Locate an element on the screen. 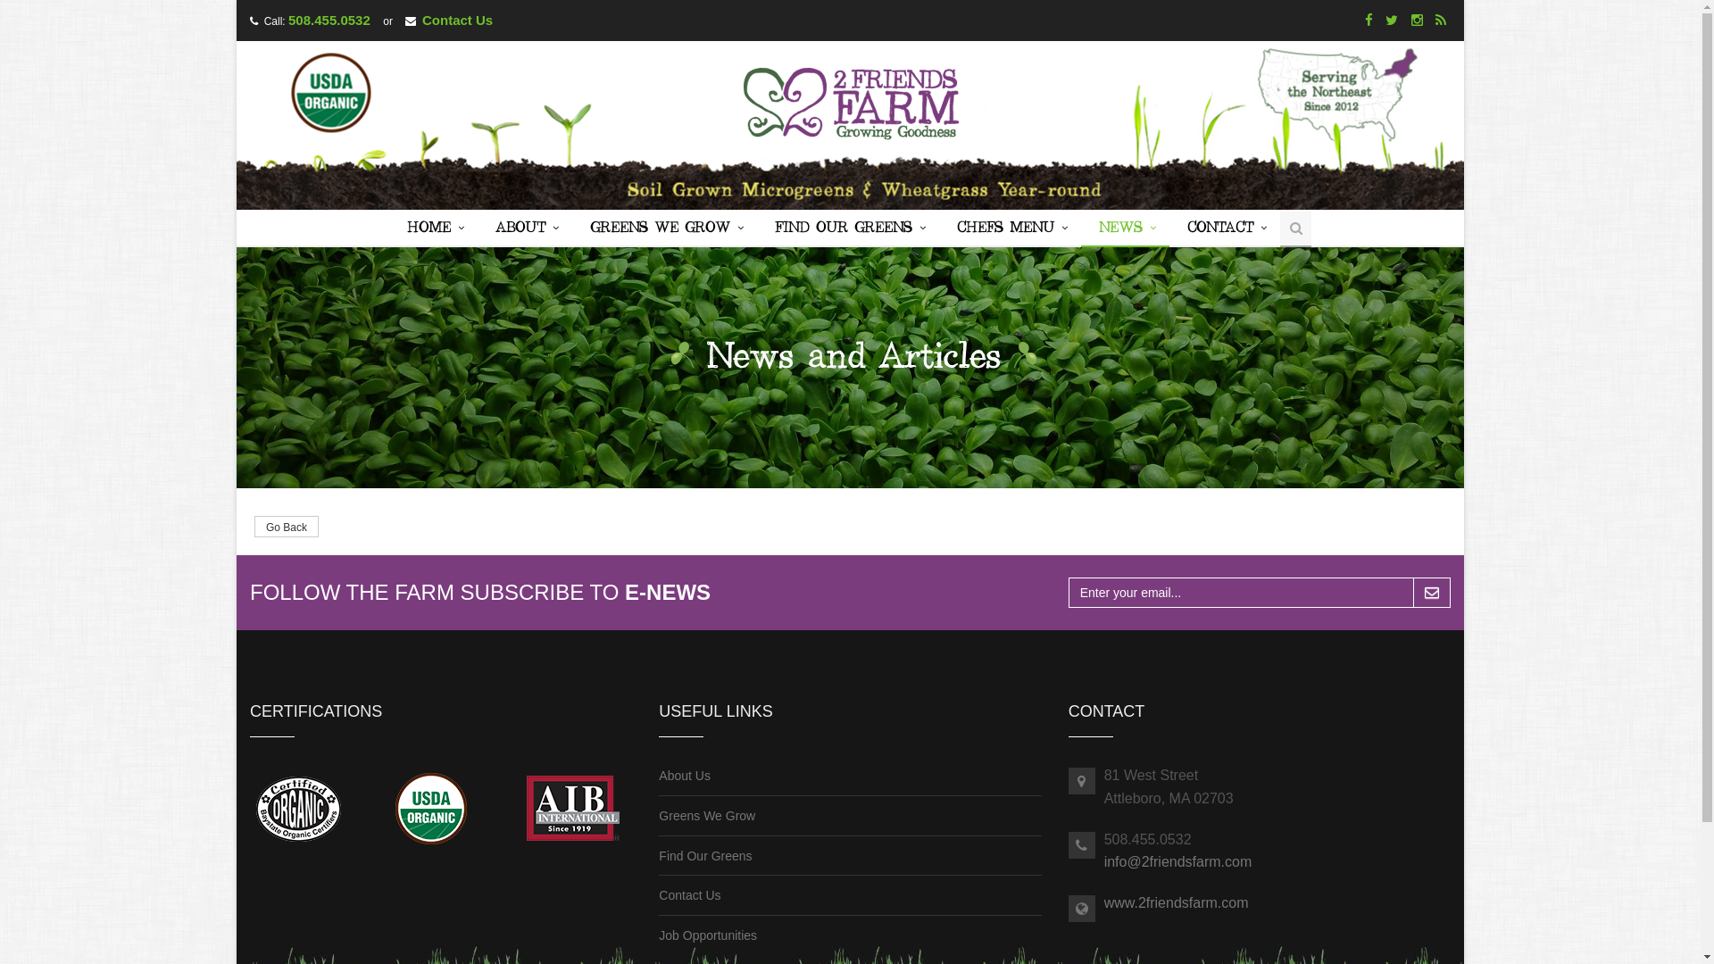  NEWS is located at coordinates (1125, 229).